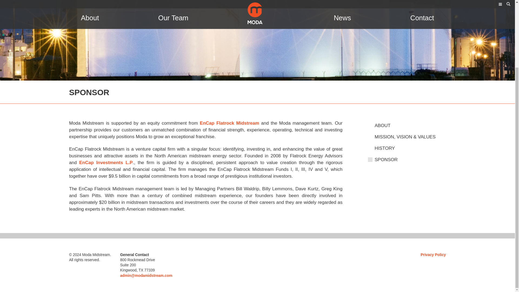 The height and width of the screenshot is (292, 519). I want to click on EnCap Flatrock Midstream, so click(229, 123).